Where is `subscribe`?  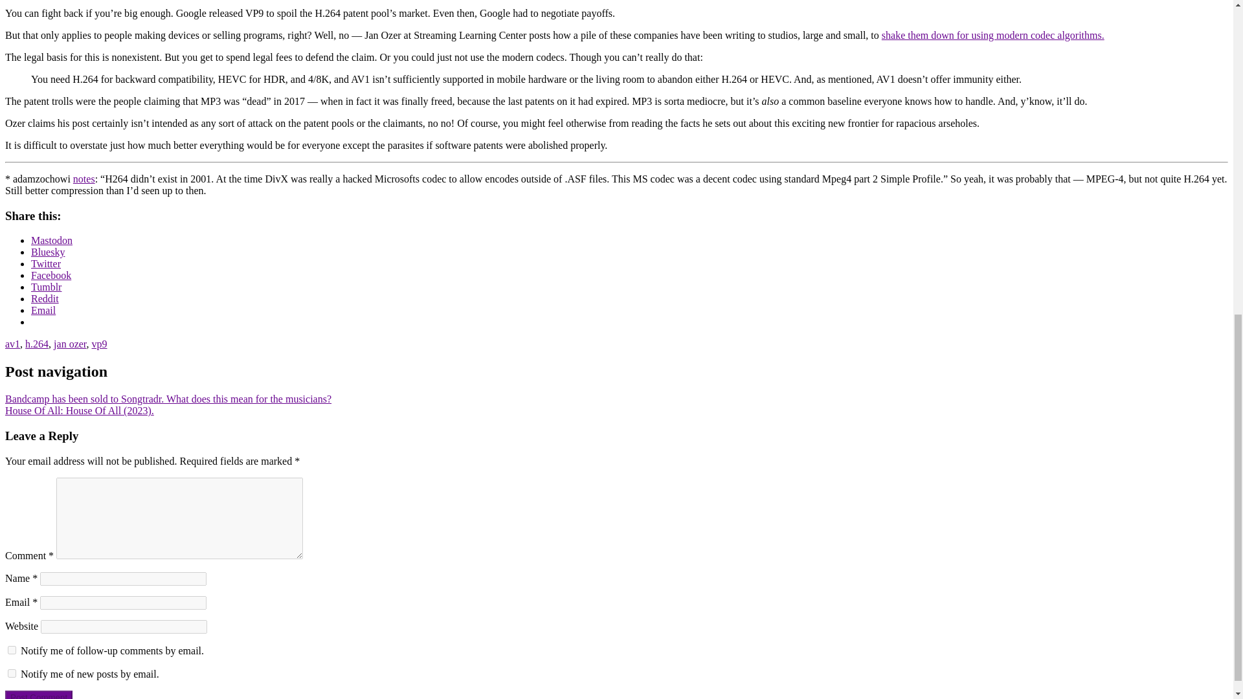
subscribe is located at coordinates (12, 649).